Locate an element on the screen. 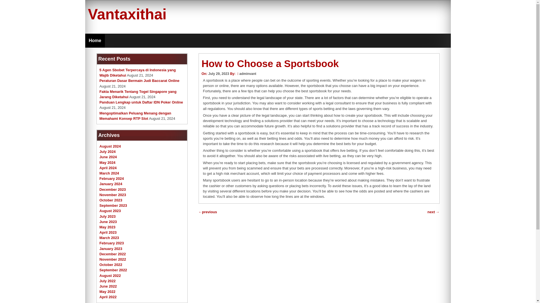 This screenshot has height=303, width=540. July 2024 is located at coordinates (107, 151).